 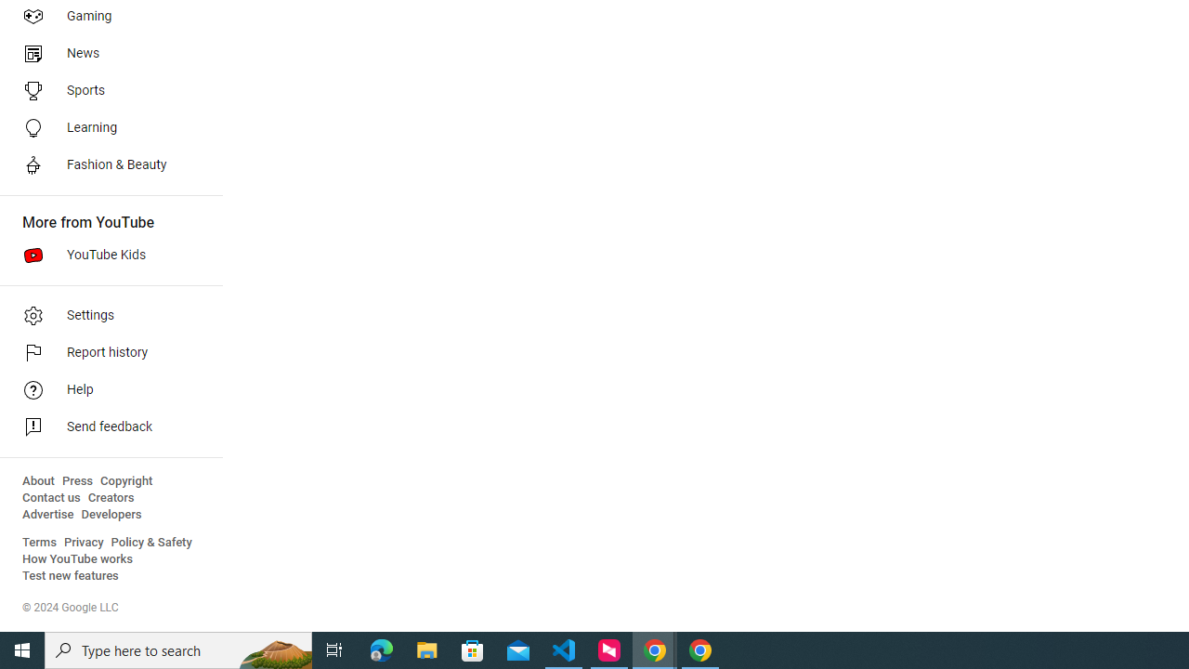 I want to click on Send feedback, so click(x=106, y=427).